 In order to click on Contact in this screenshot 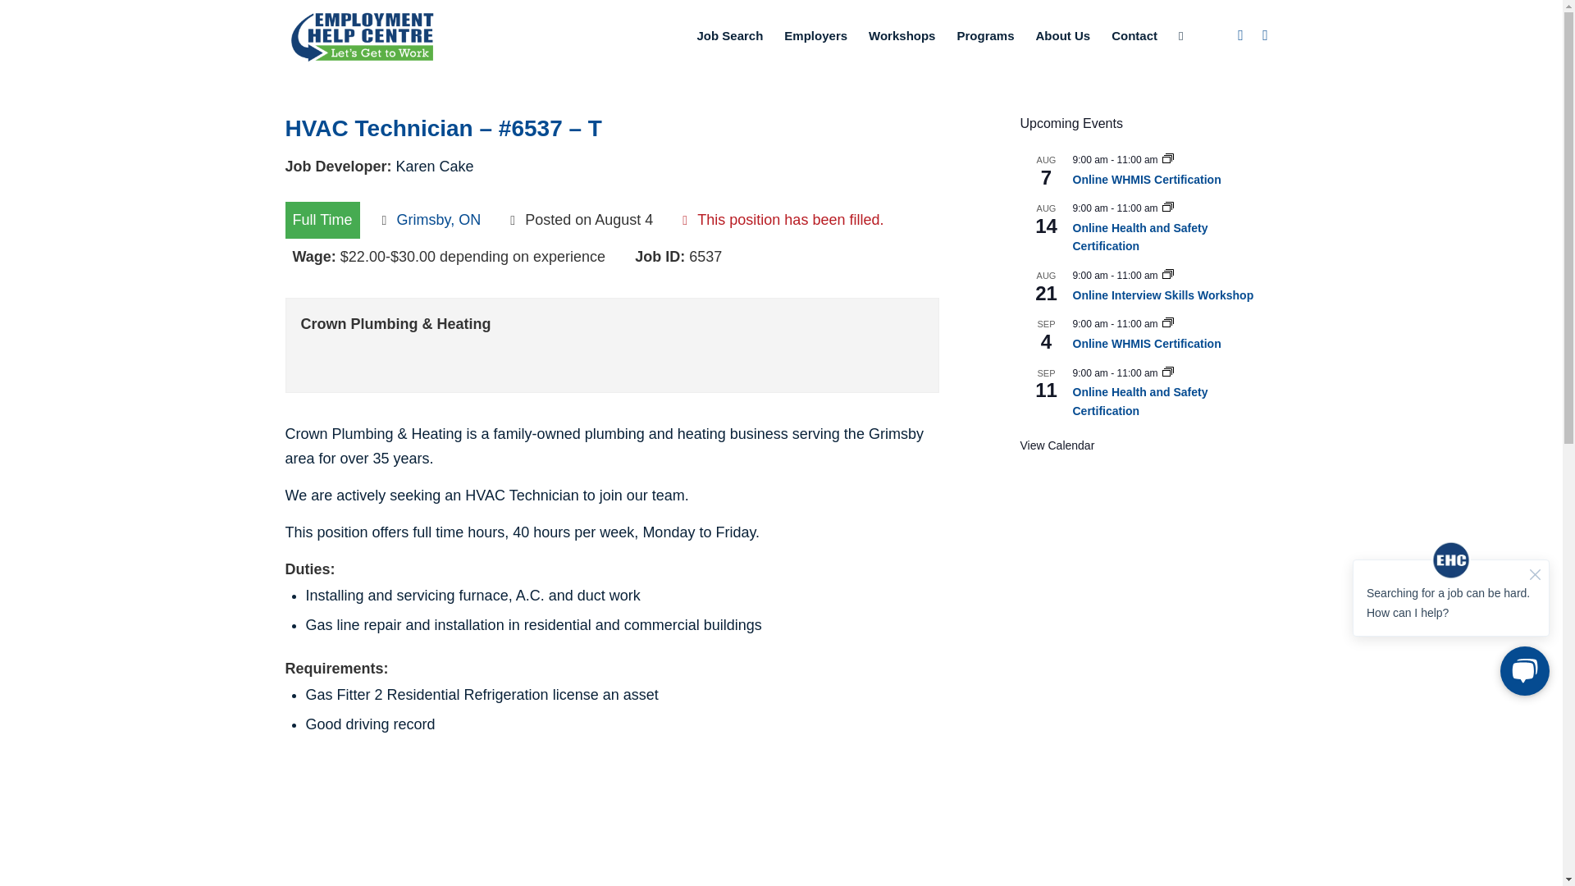, I will do `click(1134, 36)`.